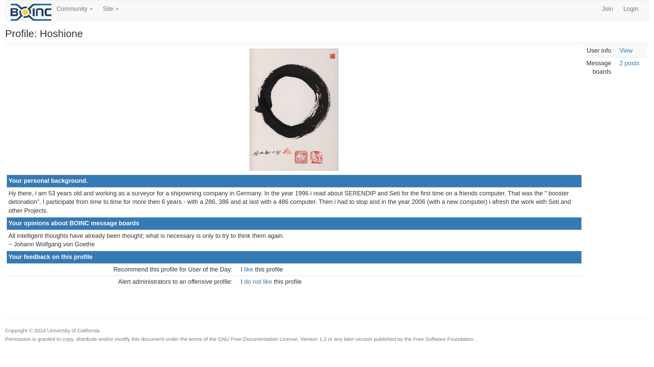 The image size is (654, 367). Describe the element at coordinates (259, 281) in the screenshot. I see `do not like` at that location.